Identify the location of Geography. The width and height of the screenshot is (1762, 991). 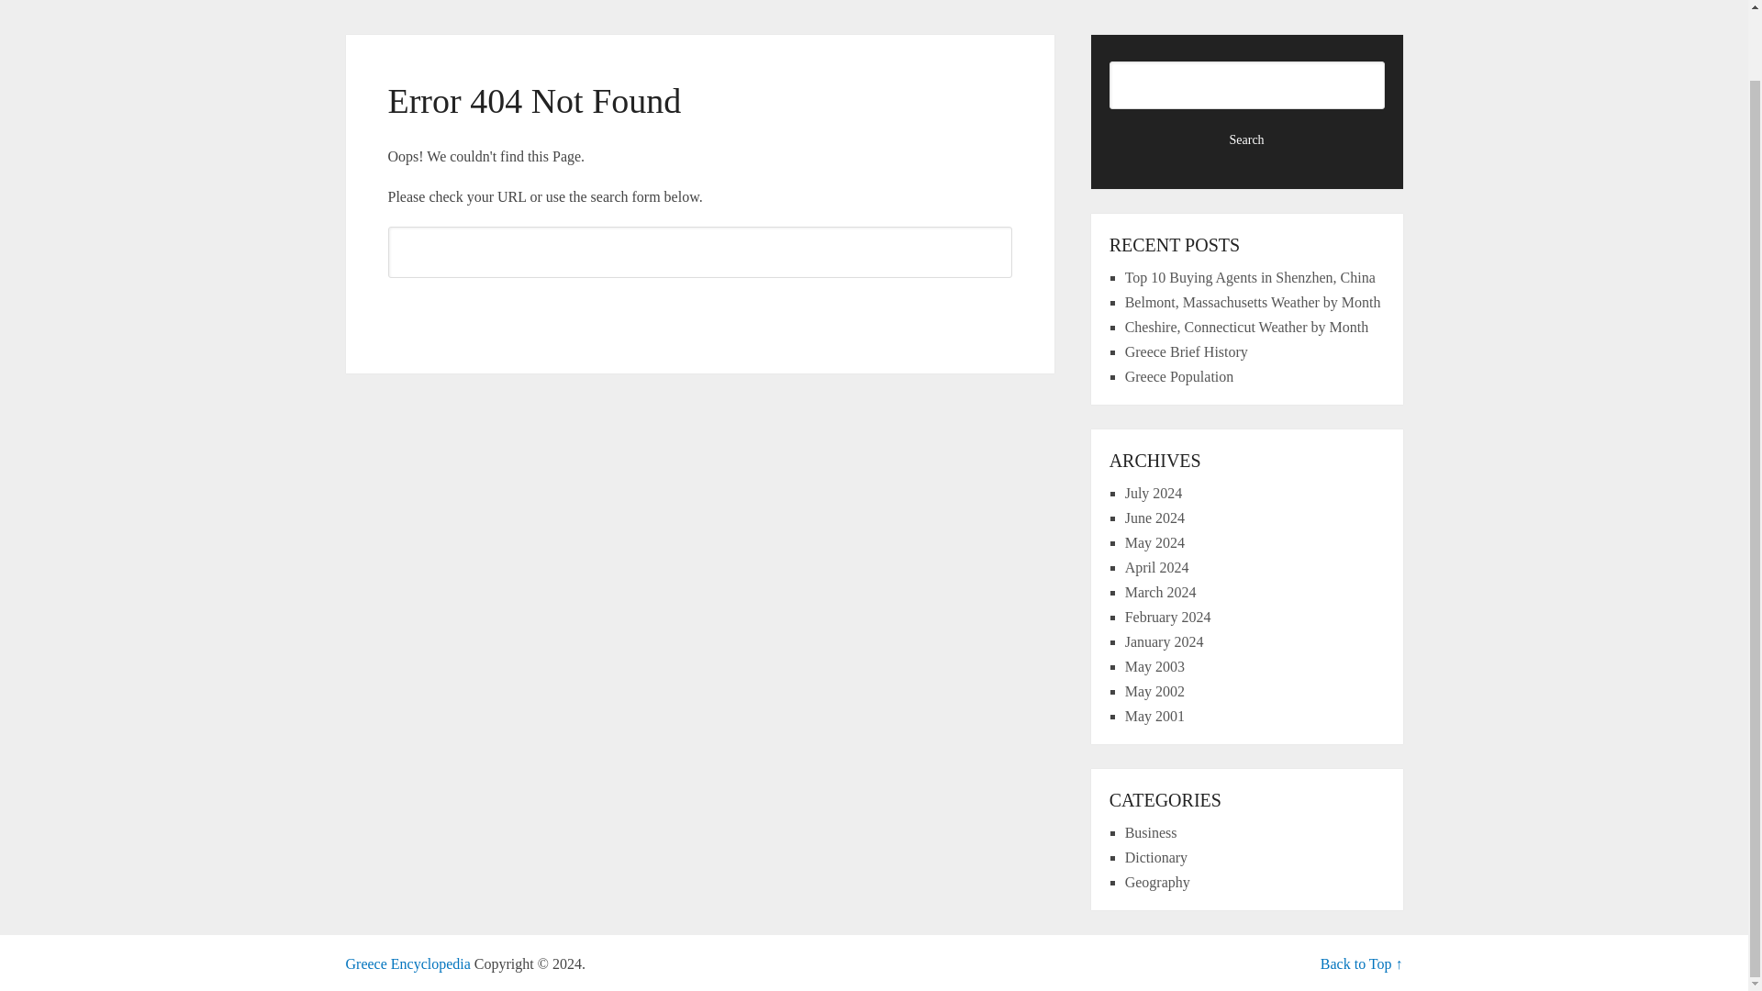
(1158, 881).